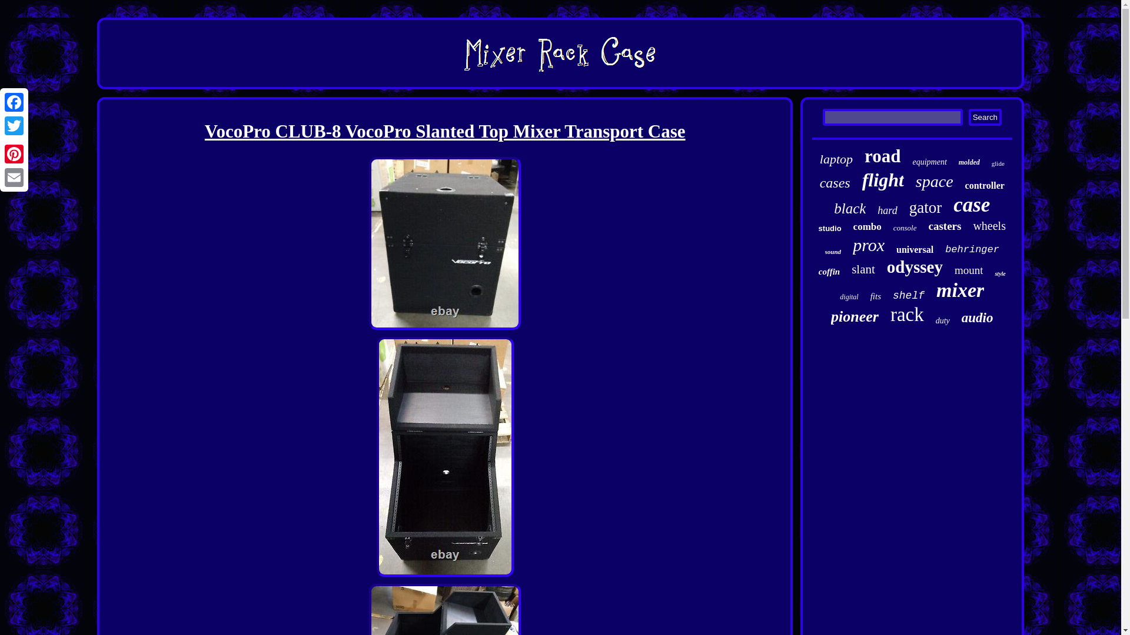 The height and width of the screenshot is (635, 1130). I want to click on console, so click(905, 228).